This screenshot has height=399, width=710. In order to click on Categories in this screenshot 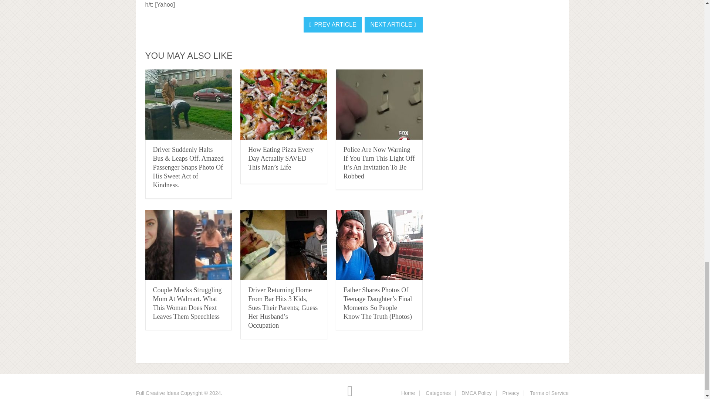, I will do `click(438, 393)`.